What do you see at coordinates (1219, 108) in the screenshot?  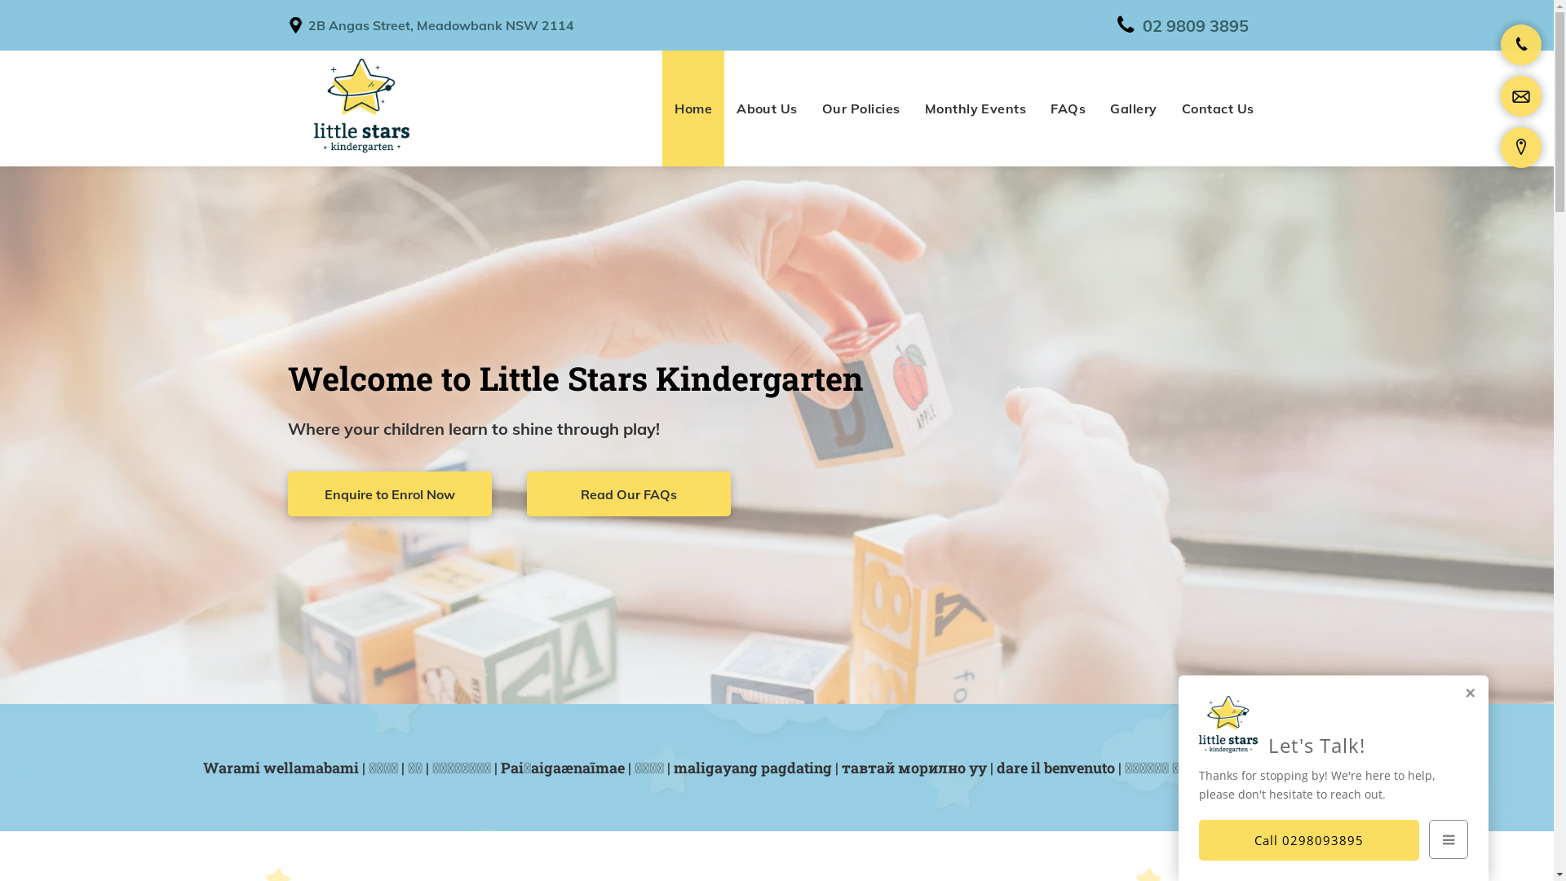 I see `Contact Us` at bounding box center [1219, 108].